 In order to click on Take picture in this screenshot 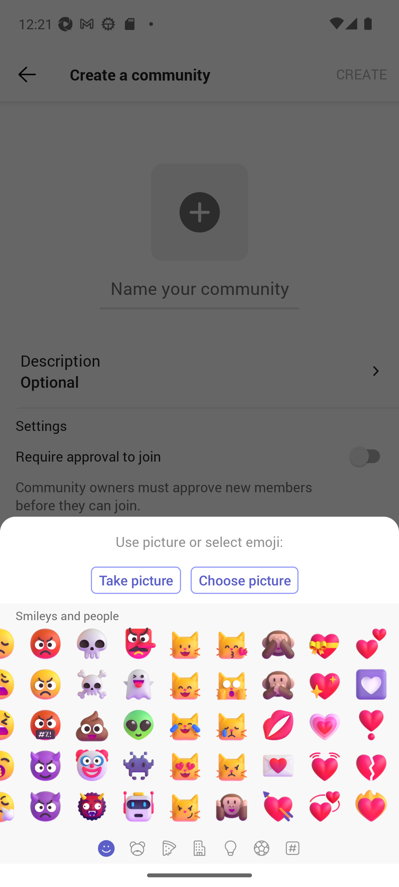, I will do `click(136, 580)`.